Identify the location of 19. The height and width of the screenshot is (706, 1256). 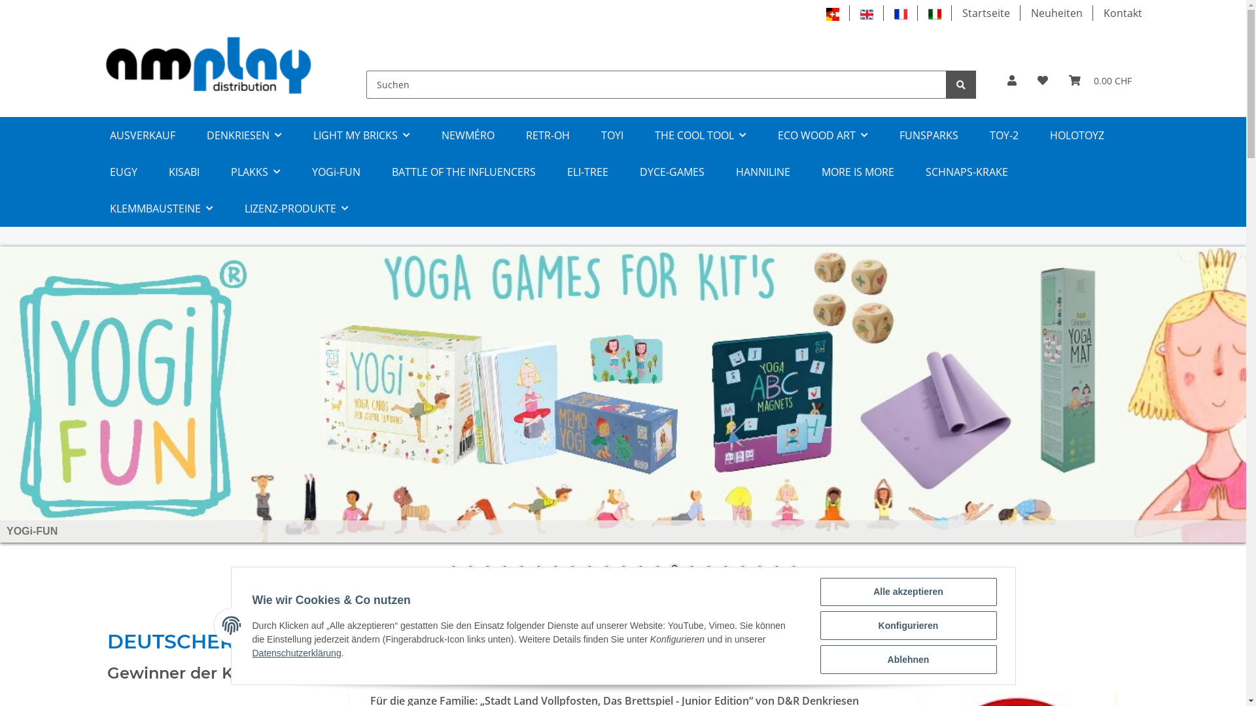
(759, 569).